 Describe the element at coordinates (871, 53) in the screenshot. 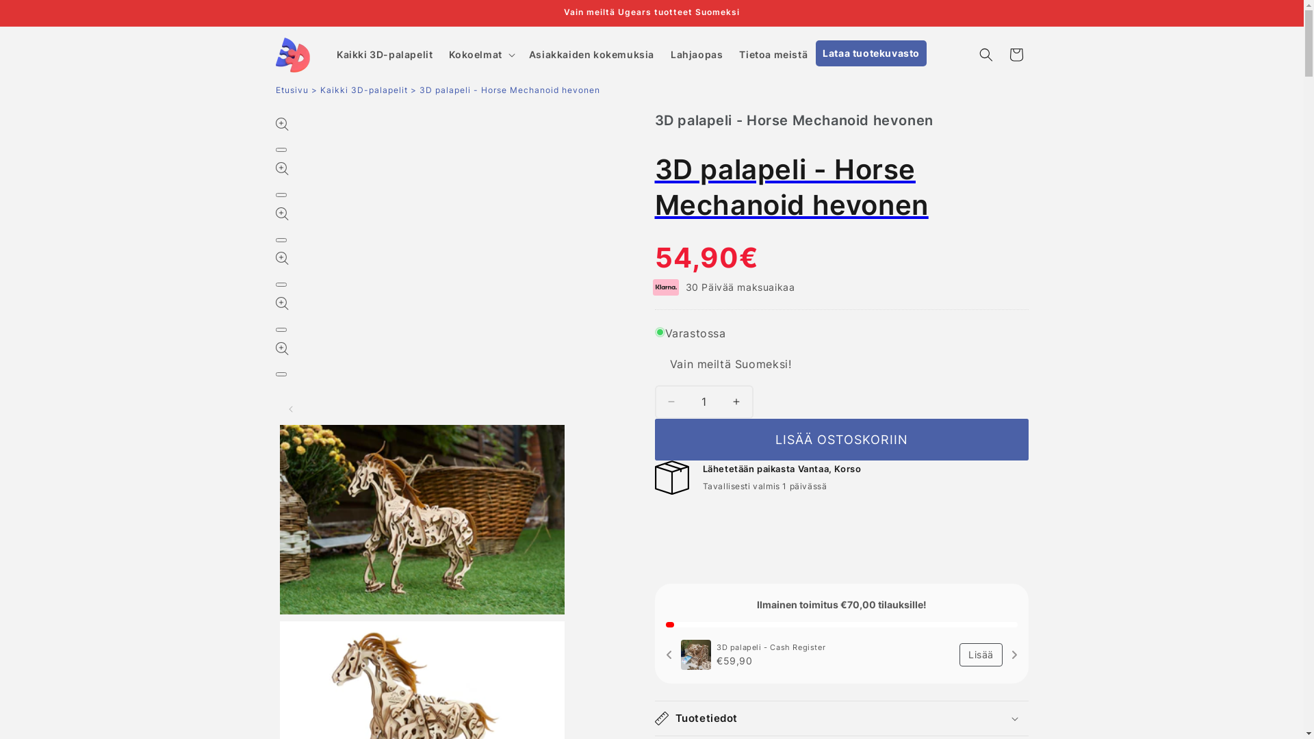

I see `Lataa tuotekuvasto` at that location.